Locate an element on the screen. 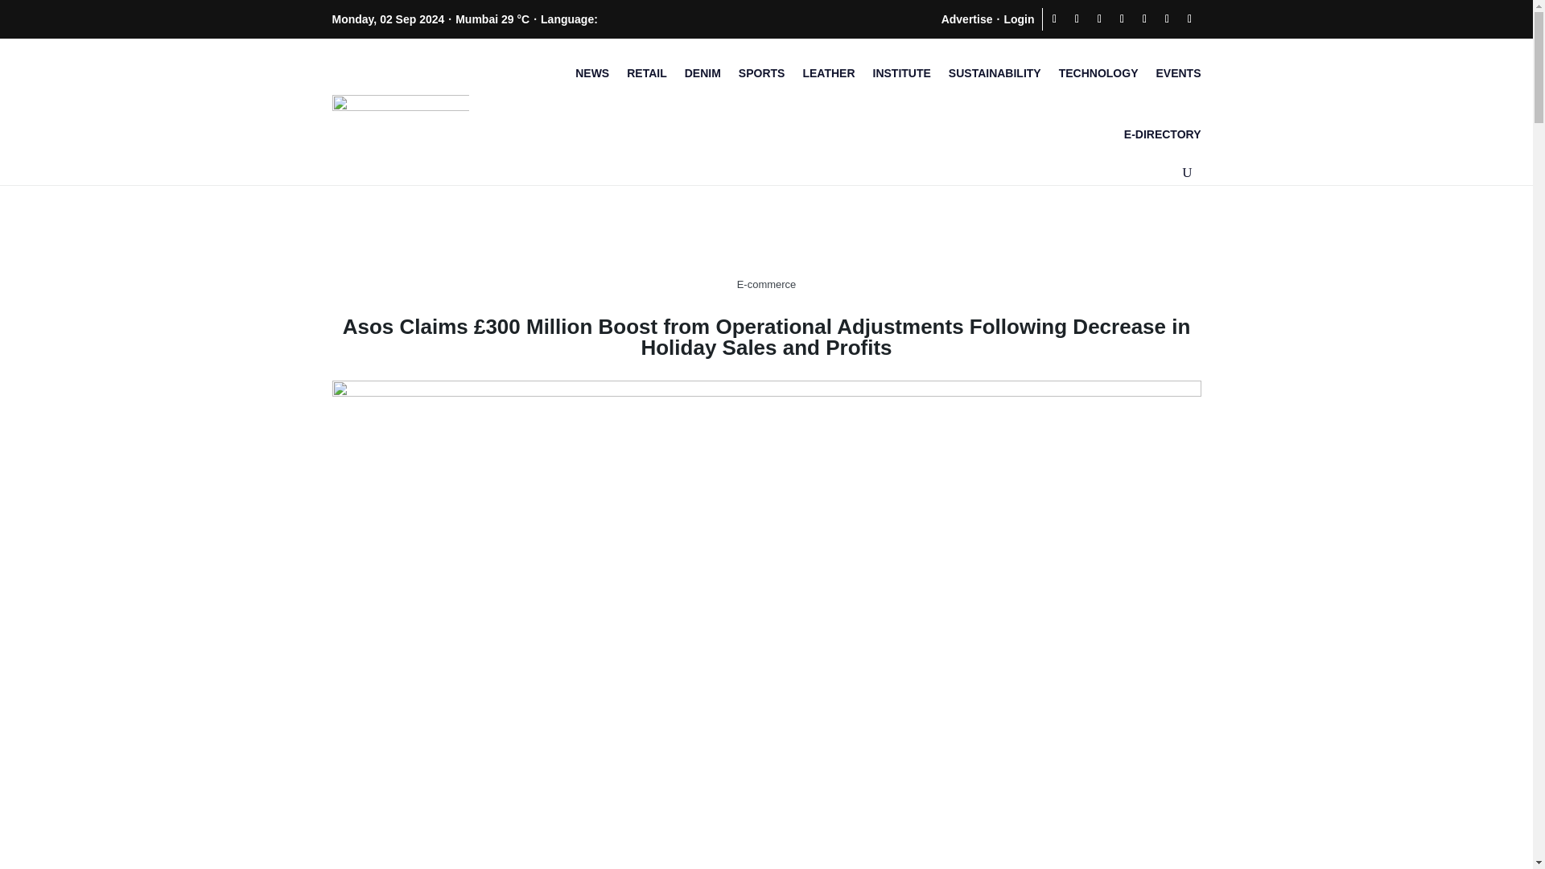 Image resolution: width=1545 pixels, height=869 pixels. Follow on LinkedIn is located at coordinates (1122, 19).